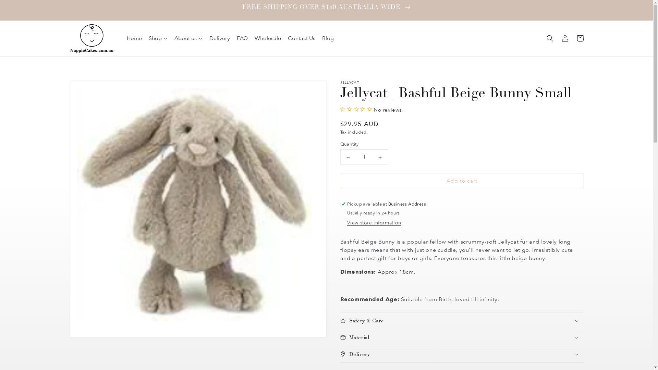 This screenshot has width=658, height=370. What do you see at coordinates (348, 157) in the screenshot?
I see `Decrease quantity for Jellycat | Bashful Beige Bunny Small` at bounding box center [348, 157].